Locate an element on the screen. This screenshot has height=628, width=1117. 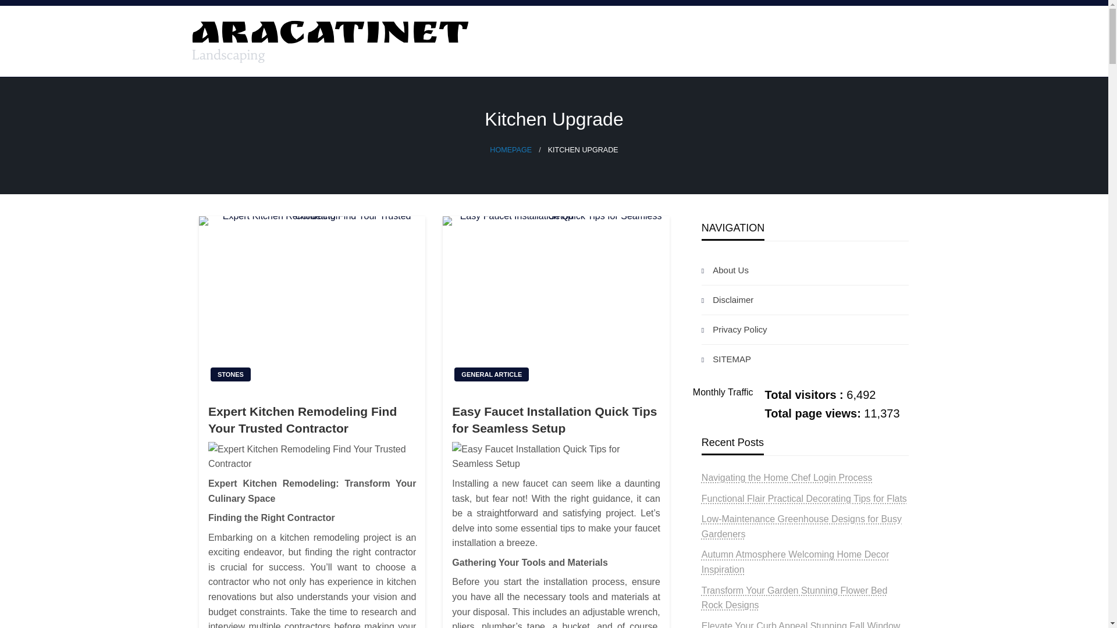
Expert Kitchen Remodeling Find Your Trusted Contractor is located at coordinates (312, 420).